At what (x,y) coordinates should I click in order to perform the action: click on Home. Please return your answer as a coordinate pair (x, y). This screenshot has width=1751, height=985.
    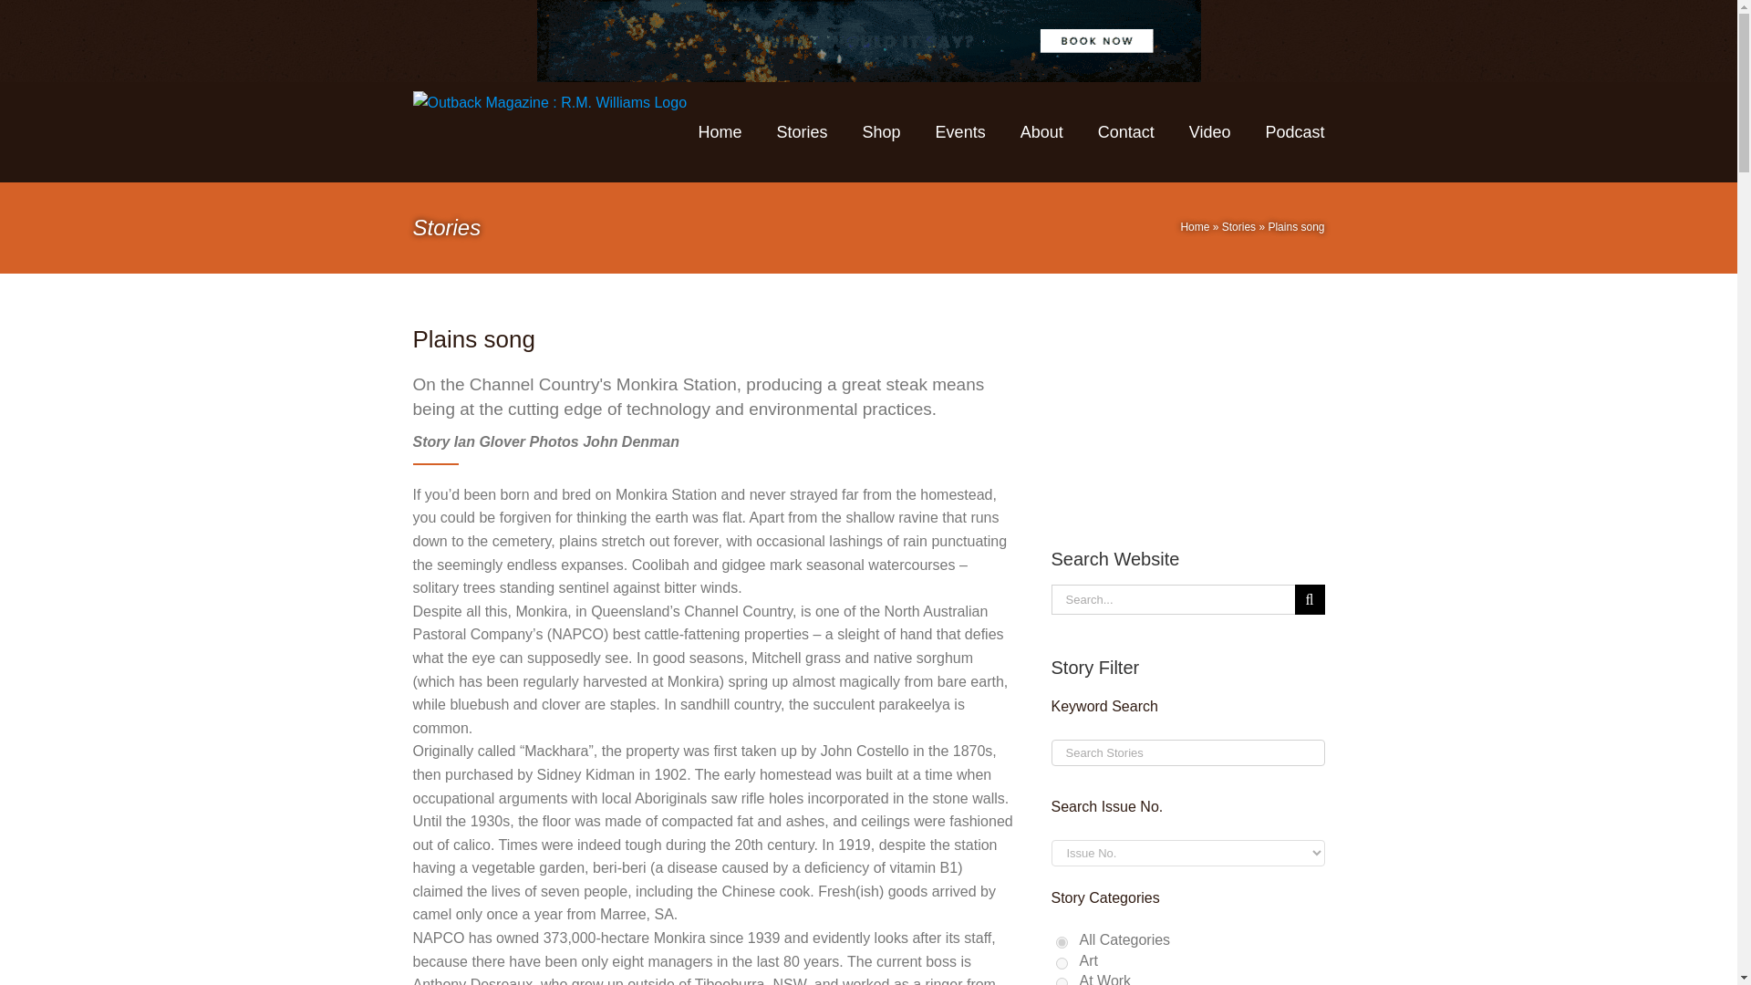
    Looking at the image, I should click on (1195, 226).